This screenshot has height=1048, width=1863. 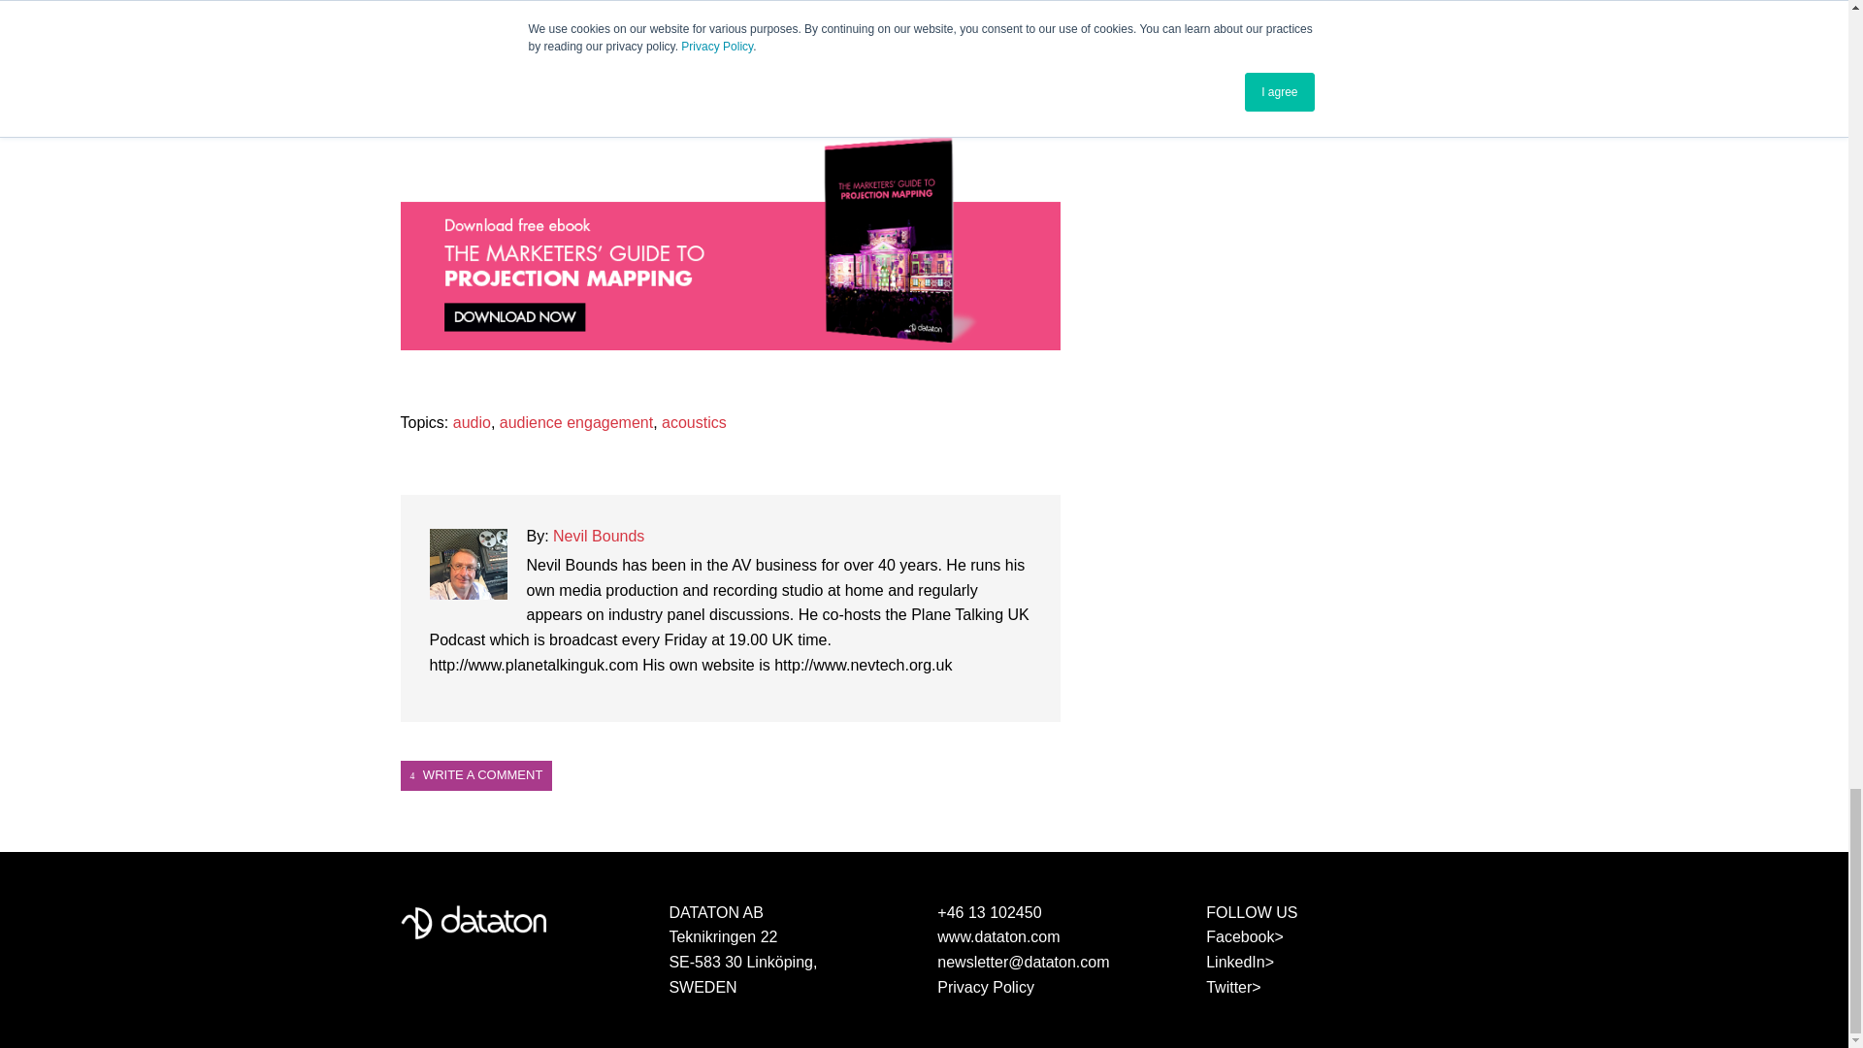 What do you see at coordinates (693, 421) in the screenshot?
I see `acoustics` at bounding box center [693, 421].